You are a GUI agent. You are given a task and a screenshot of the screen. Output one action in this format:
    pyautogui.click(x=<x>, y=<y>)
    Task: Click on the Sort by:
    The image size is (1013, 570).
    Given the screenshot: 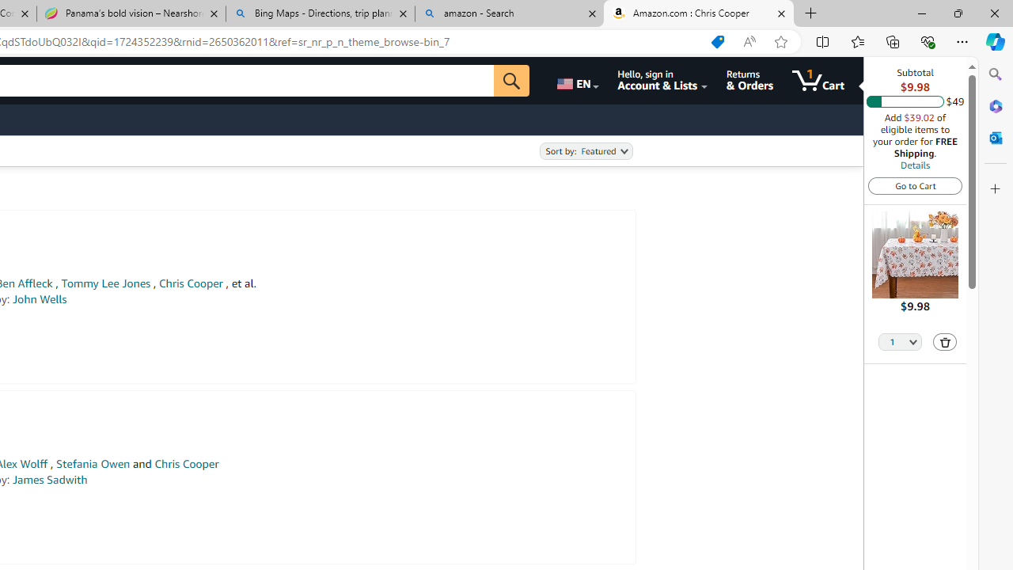 What is the action you would take?
    pyautogui.click(x=586, y=151)
    